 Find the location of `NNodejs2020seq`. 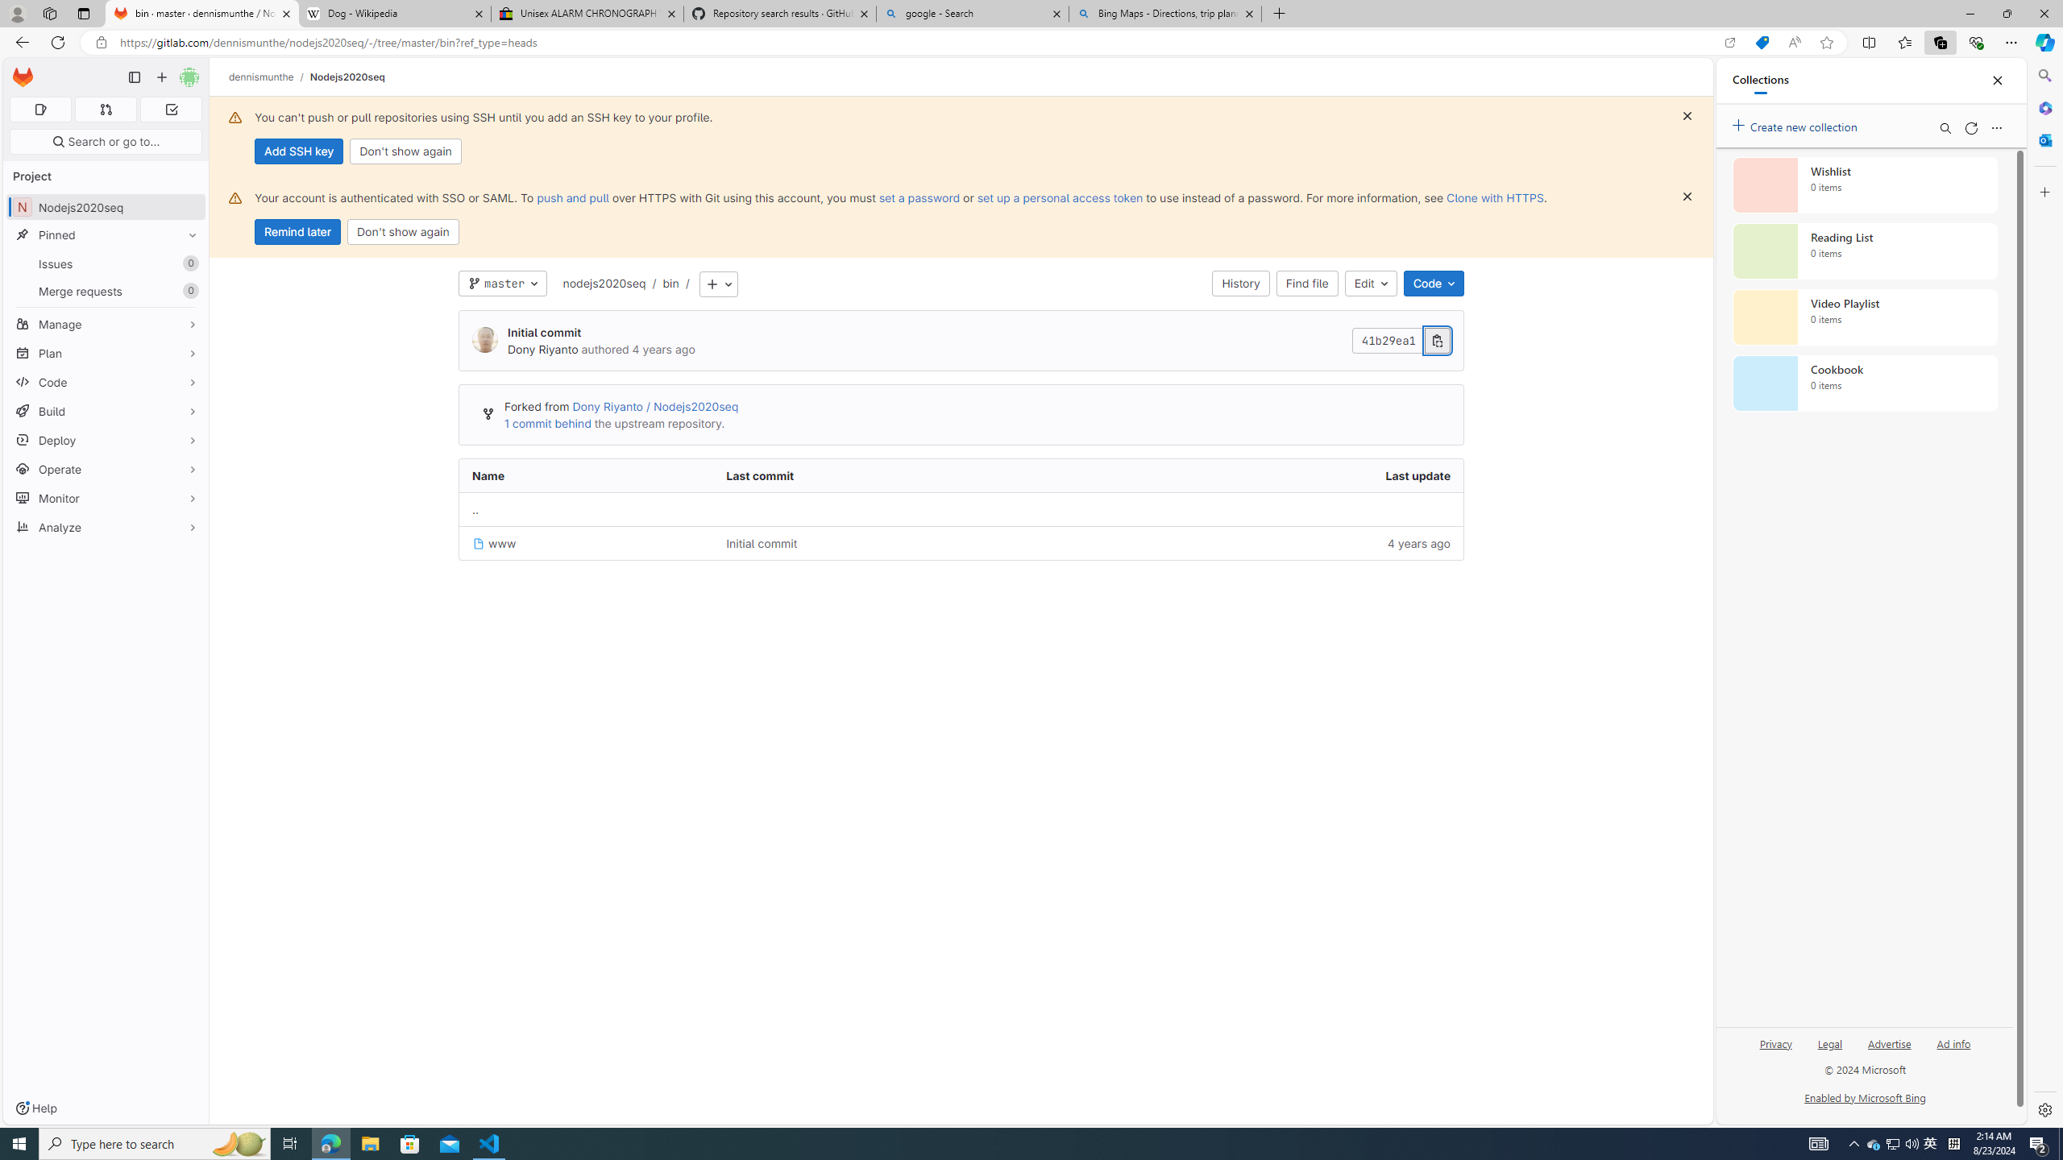

NNodejs2020seq is located at coordinates (106, 206).